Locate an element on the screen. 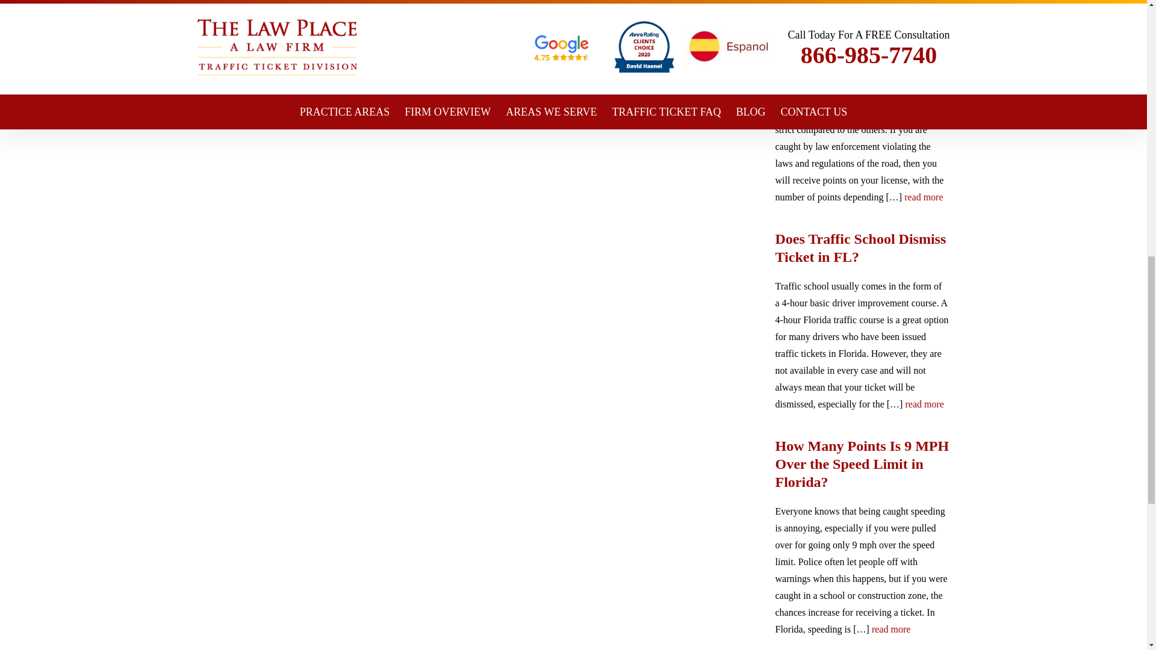 The image size is (1156, 650). read more is located at coordinates (924, 197).